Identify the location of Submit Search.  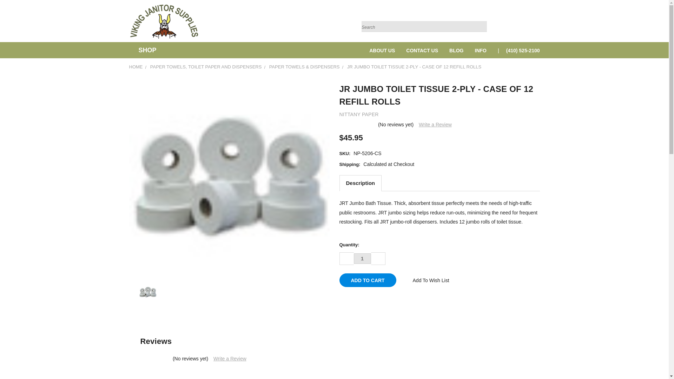
(481, 18).